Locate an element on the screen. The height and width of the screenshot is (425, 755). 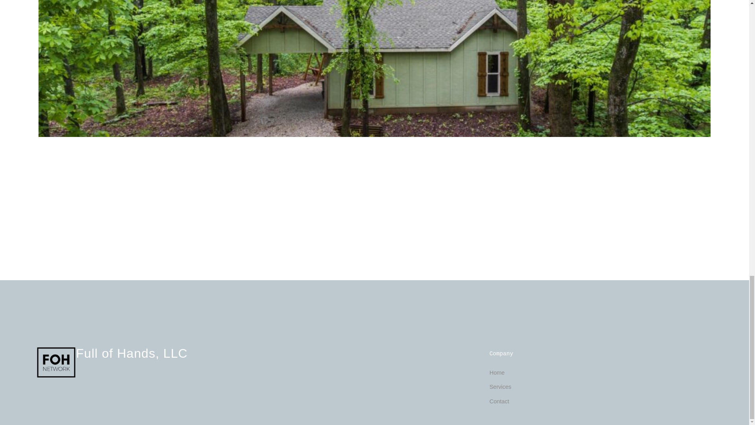
Services is located at coordinates (500, 387).